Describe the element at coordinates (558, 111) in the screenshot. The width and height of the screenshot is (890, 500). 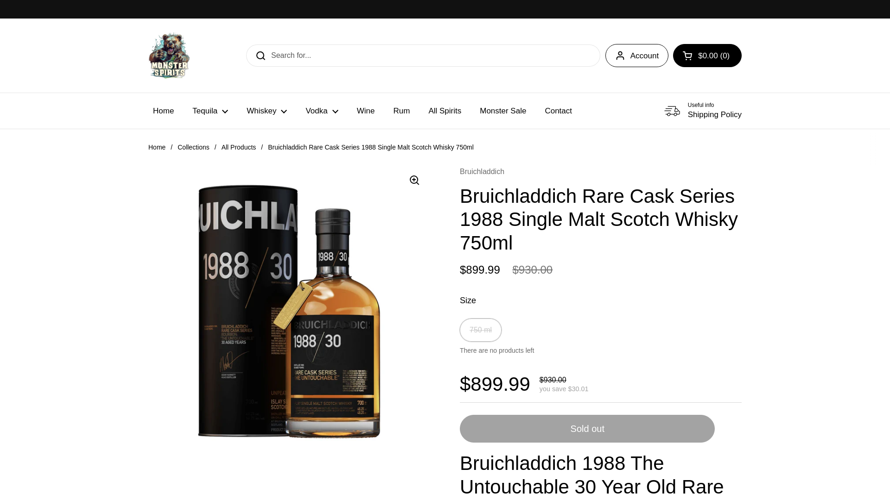
I see `Contact` at that location.